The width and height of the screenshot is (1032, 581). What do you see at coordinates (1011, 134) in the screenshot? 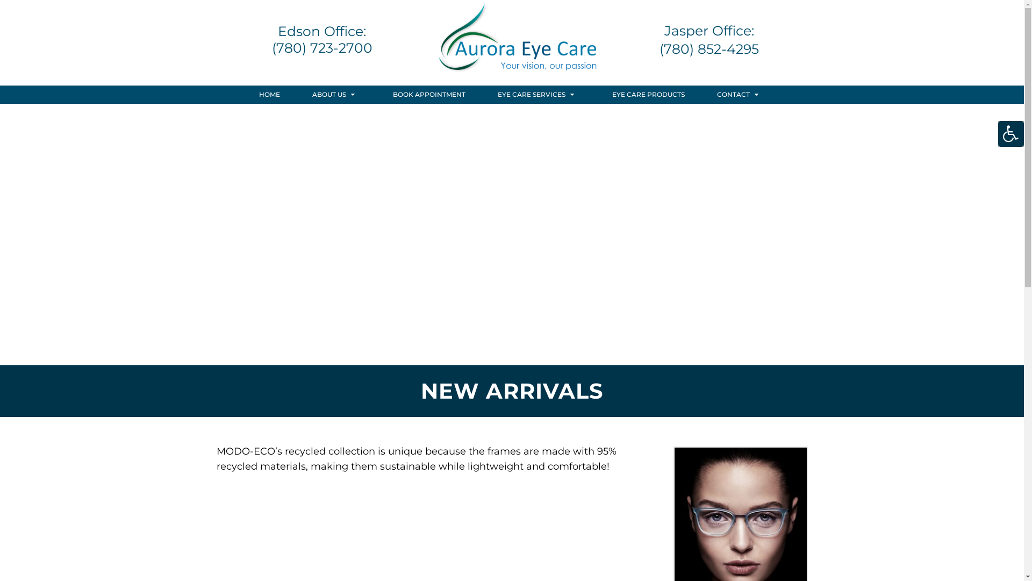
I see `Accessibility Helper sidebar` at bounding box center [1011, 134].